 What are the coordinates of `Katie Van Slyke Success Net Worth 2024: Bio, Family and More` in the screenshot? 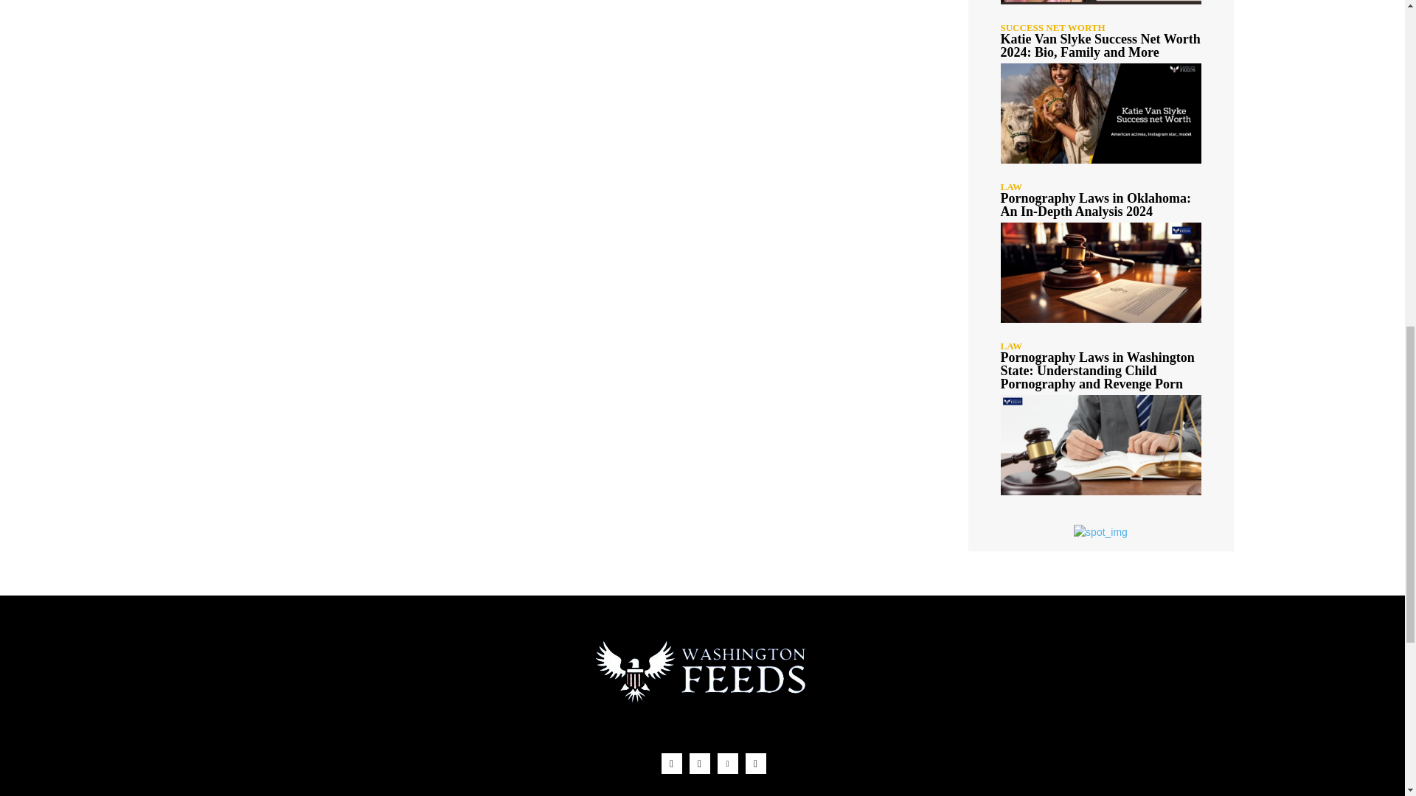 It's located at (1099, 46).